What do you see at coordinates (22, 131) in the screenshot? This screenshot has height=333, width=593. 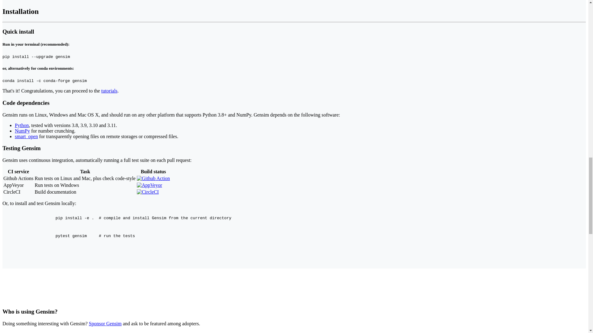 I see `NumPy` at bounding box center [22, 131].